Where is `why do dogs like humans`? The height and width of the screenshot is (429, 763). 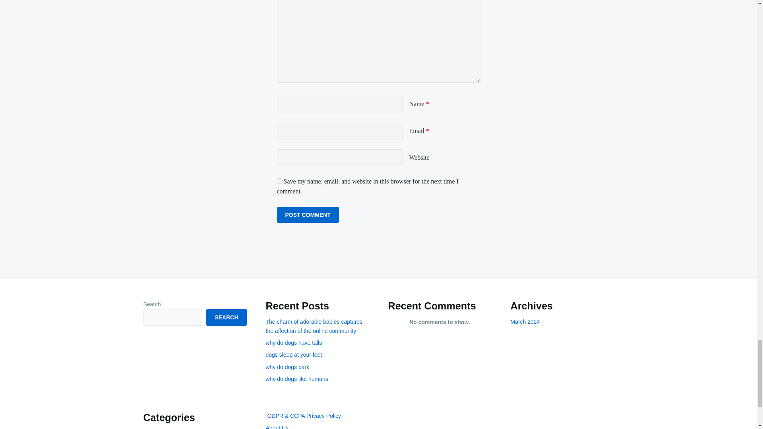
why do dogs like humans is located at coordinates (296, 379).